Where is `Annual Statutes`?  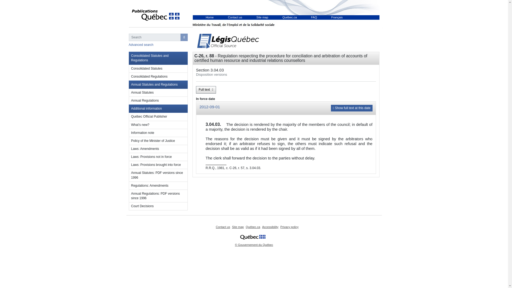
Annual Statutes is located at coordinates (158, 93).